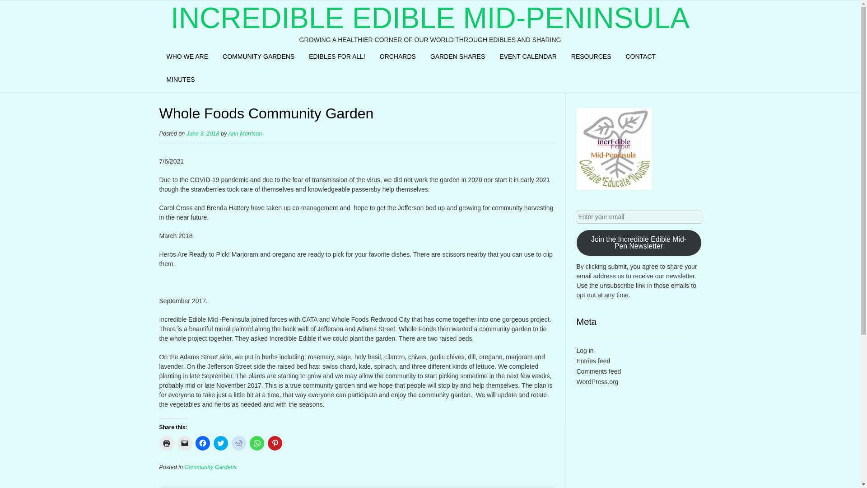 The height and width of the screenshot is (488, 867). I want to click on COMMUNITY GARDENS, so click(258, 58).